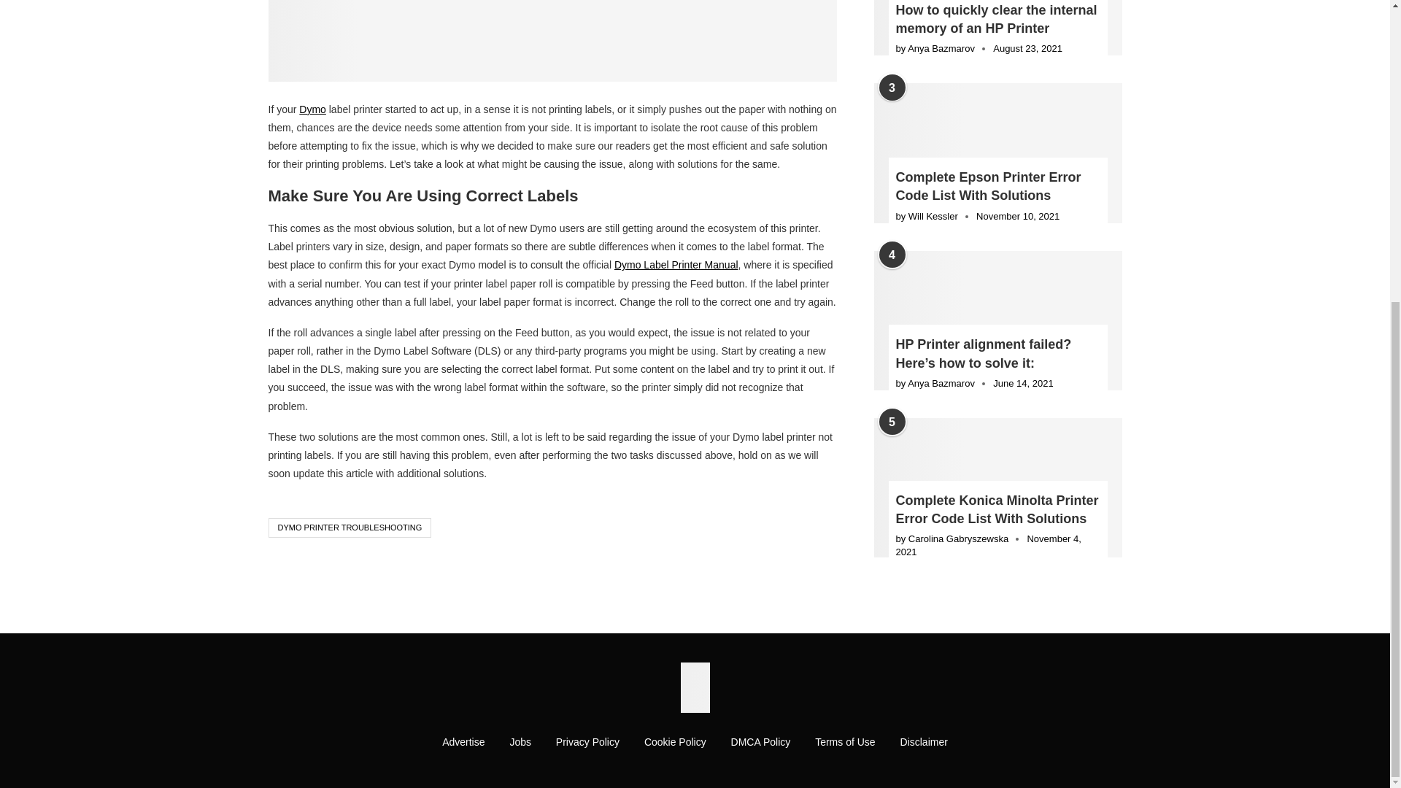 This screenshot has width=1401, height=788. What do you see at coordinates (998, 28) in the screenshot?
I see `How to quickly clear the internal memory of an HP Printer` at bounding box center [998, 28].